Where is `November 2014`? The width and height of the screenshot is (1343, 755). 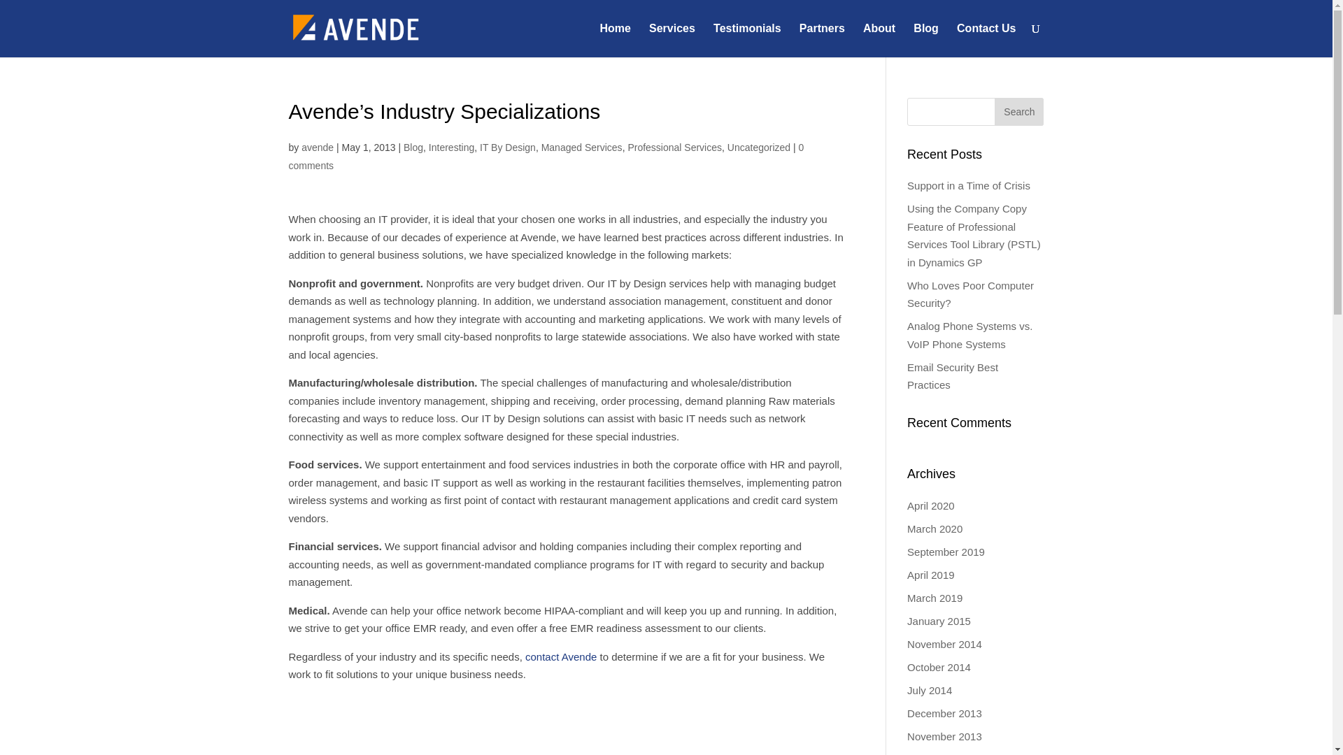
November 2014 is located at coordinates (944, 643).